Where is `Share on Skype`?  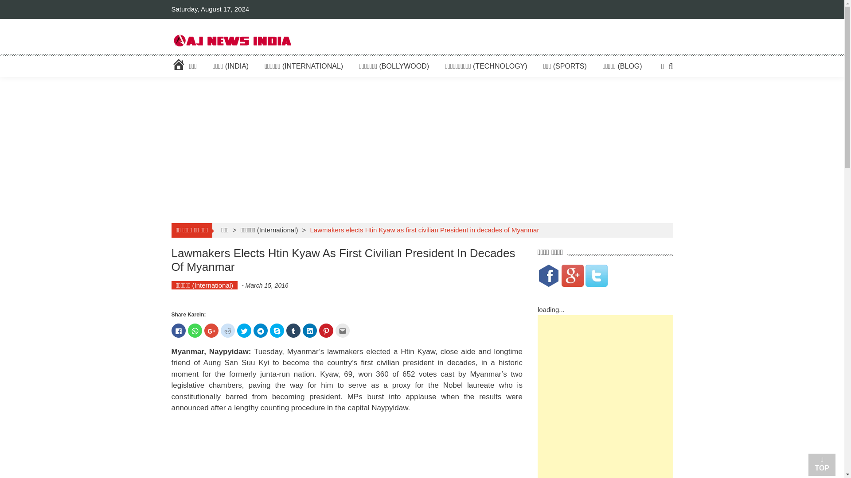
Share on Skype is located at coordinates (277, 330).